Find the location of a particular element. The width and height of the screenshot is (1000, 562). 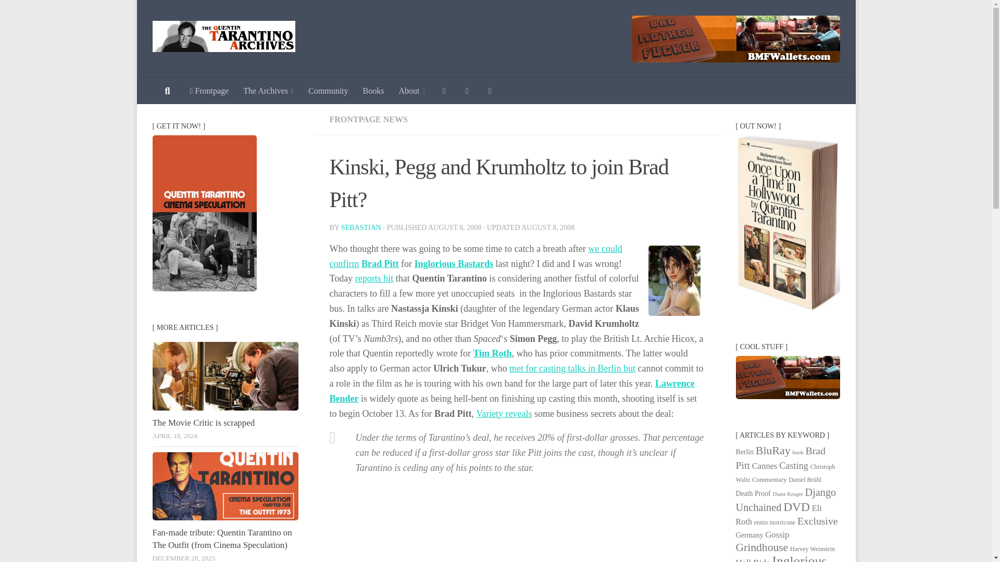

Home is located at coordinates (209, 91).